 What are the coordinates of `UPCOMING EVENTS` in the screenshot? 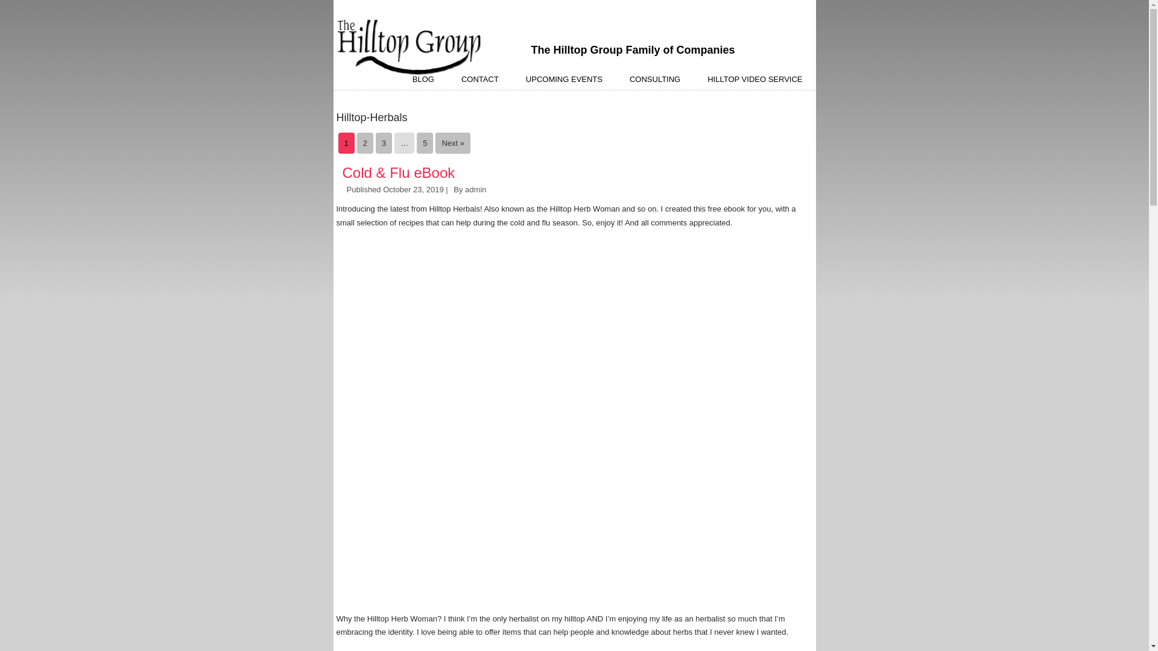 It's located at (563, 80).